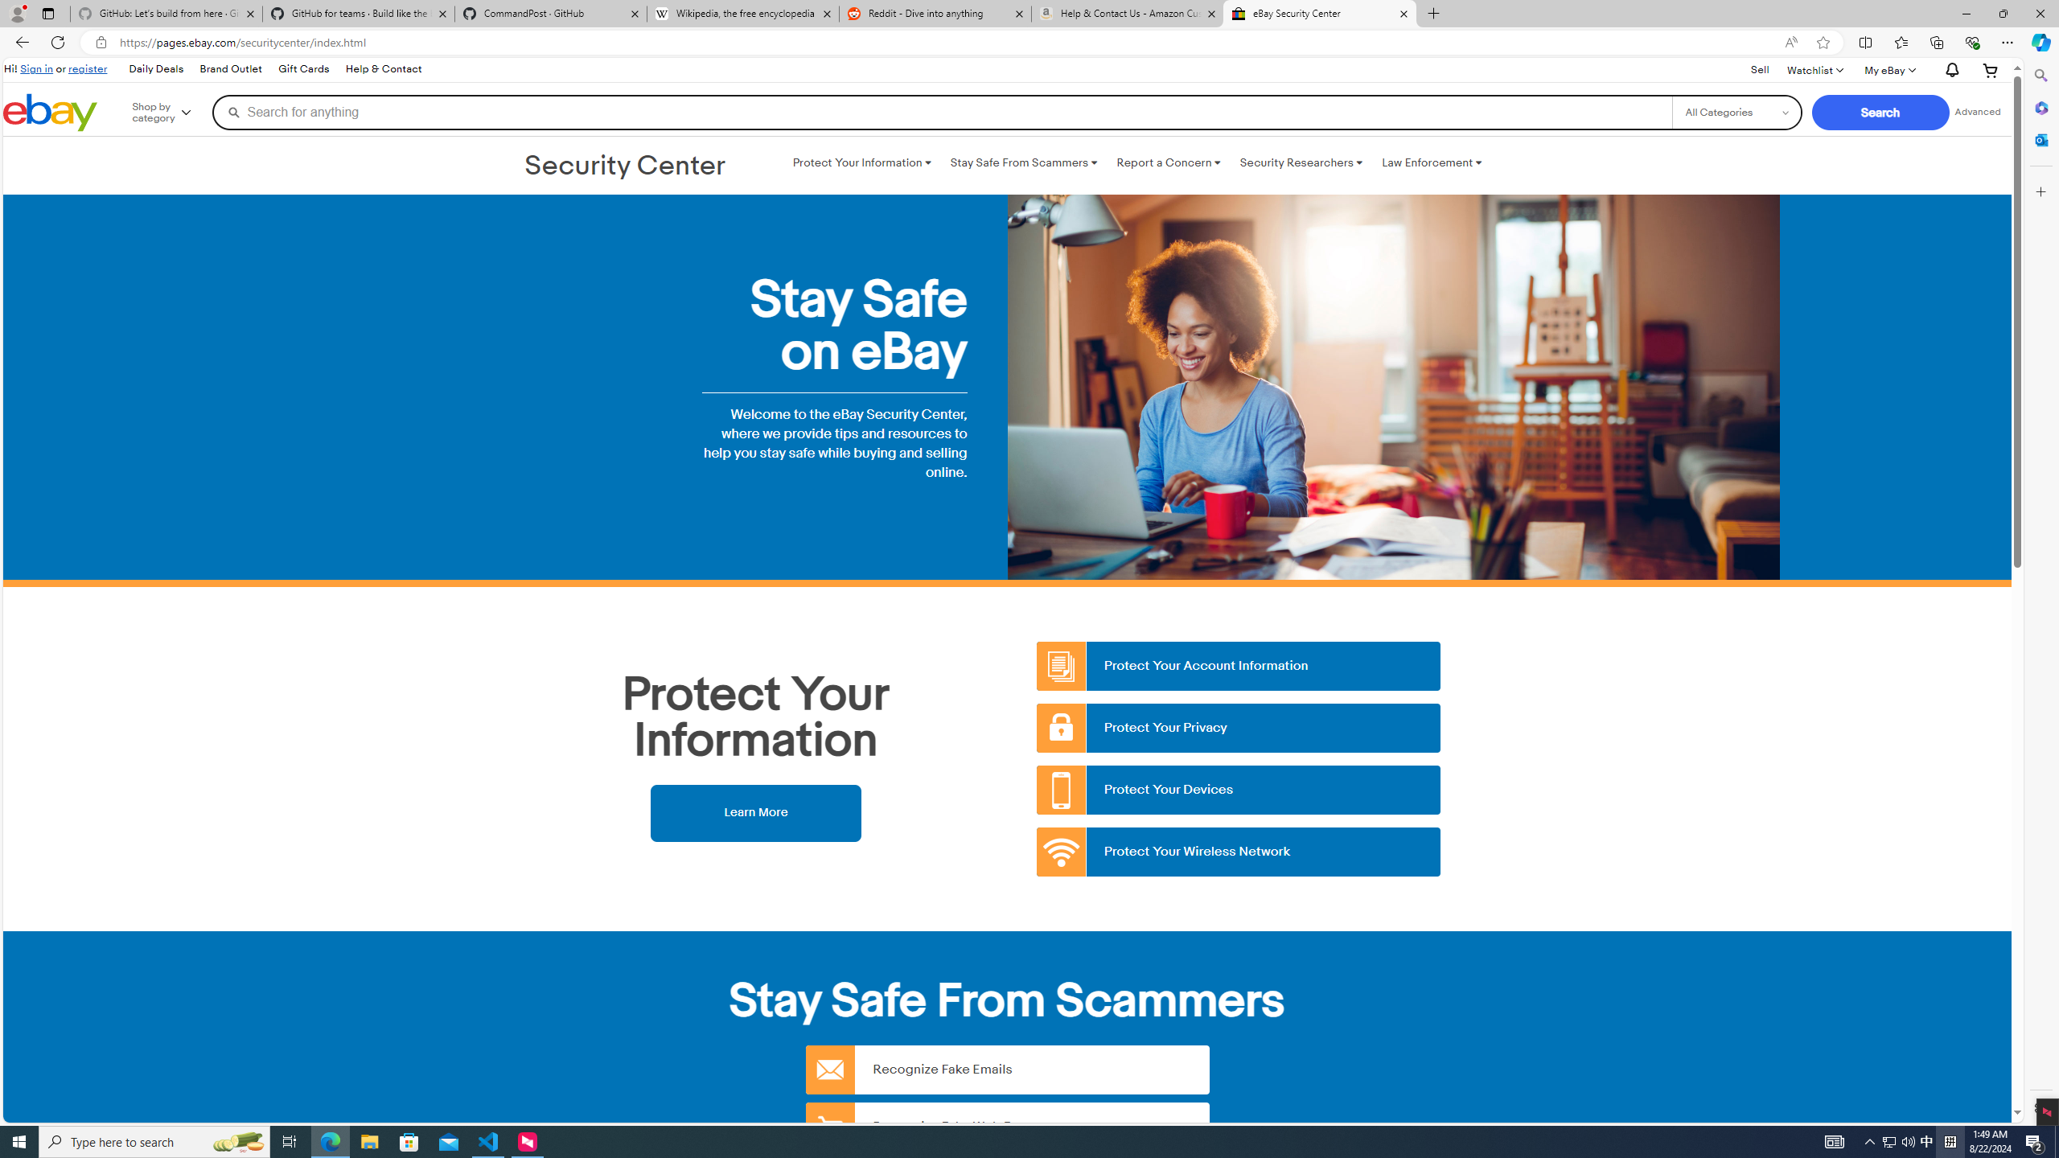 The image size is (2059, 1158). What do you see at coordinates (861, 162) in the screenshot?
I see `Protect Your Information ` at bounding box center [861, 162].